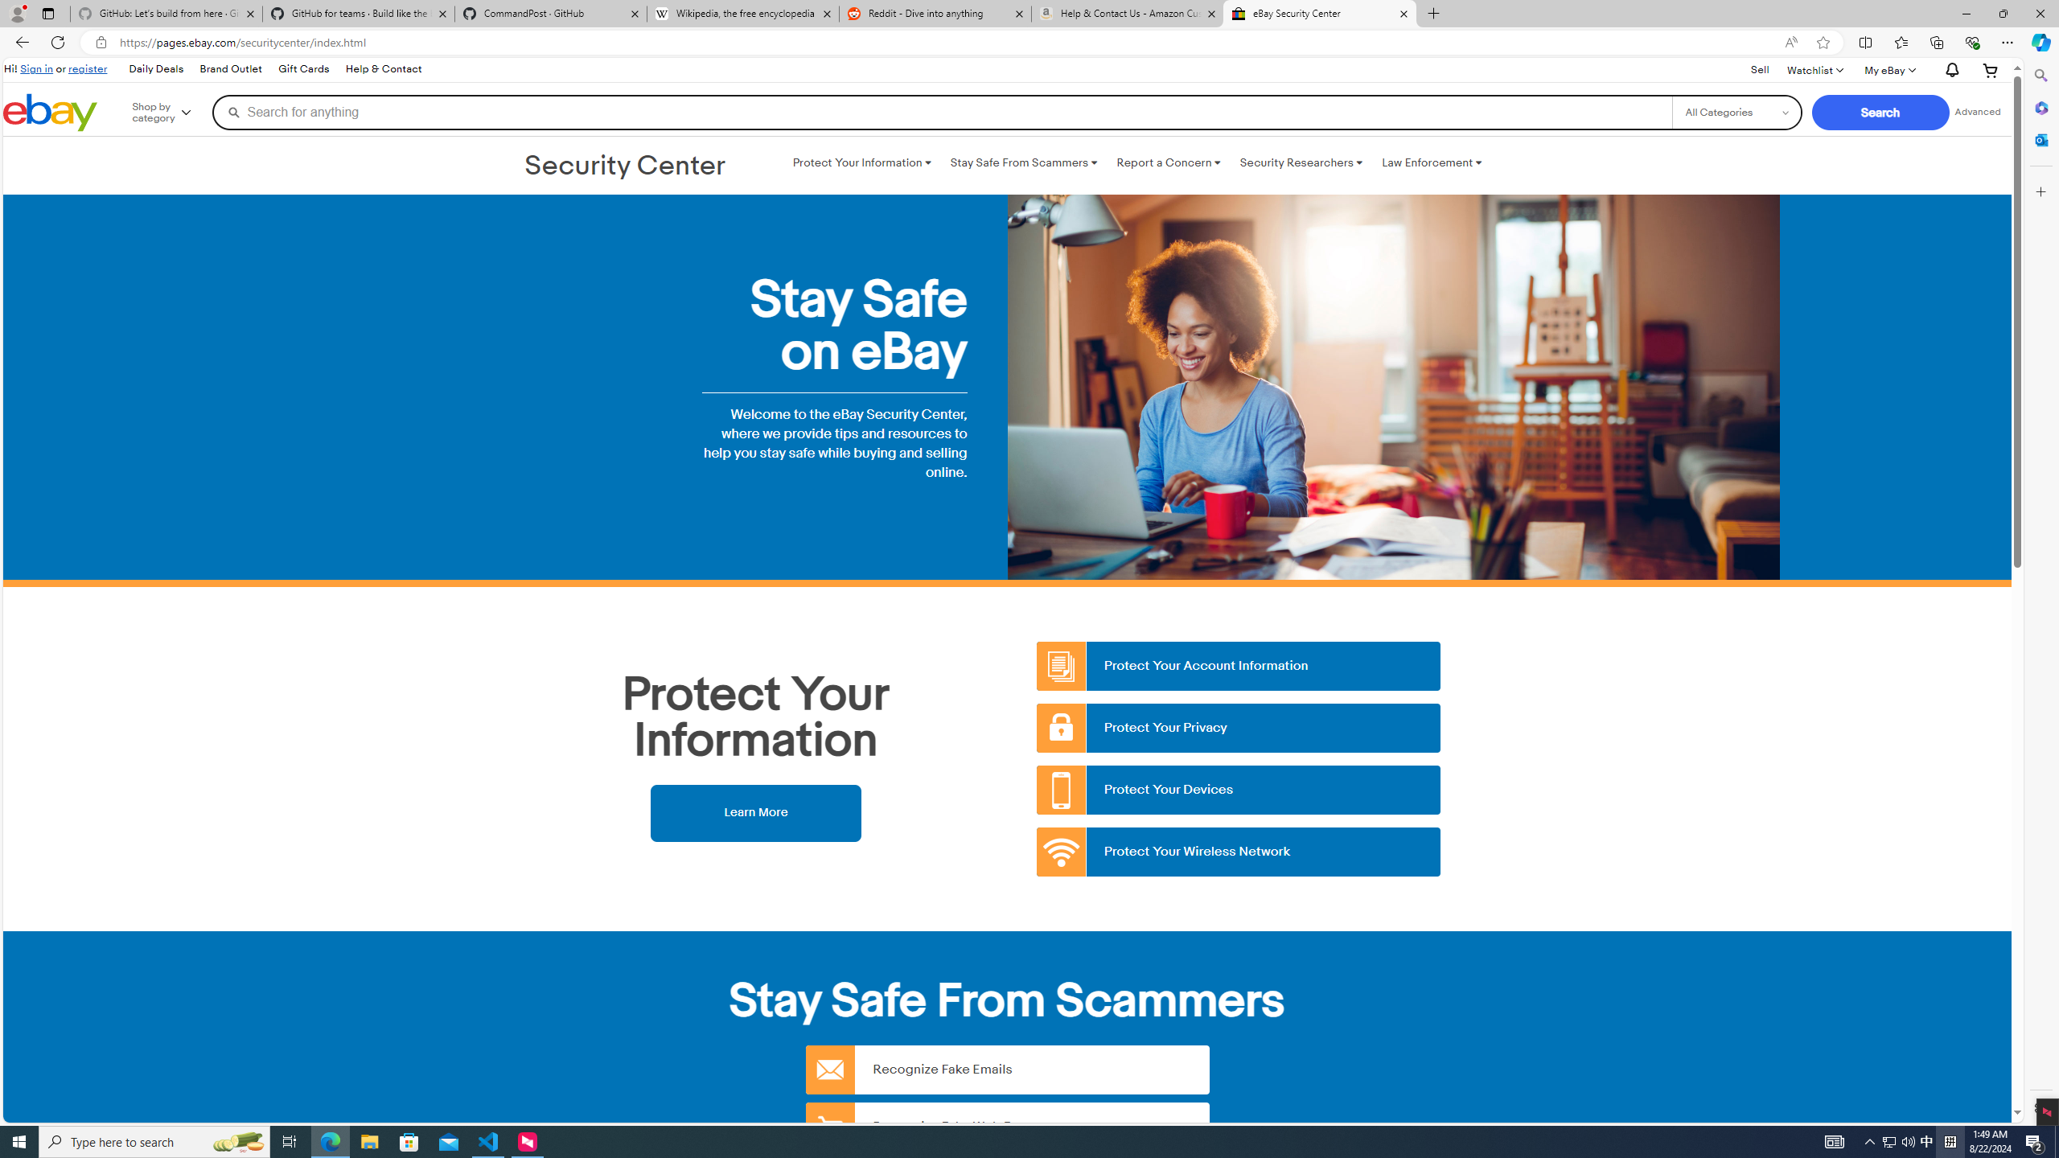 The image size is (2059, 1158). What do you see at coordinates (861, 162) in the screenshot?
I see `Protect Your Information ` at bounding box center [861, 162].